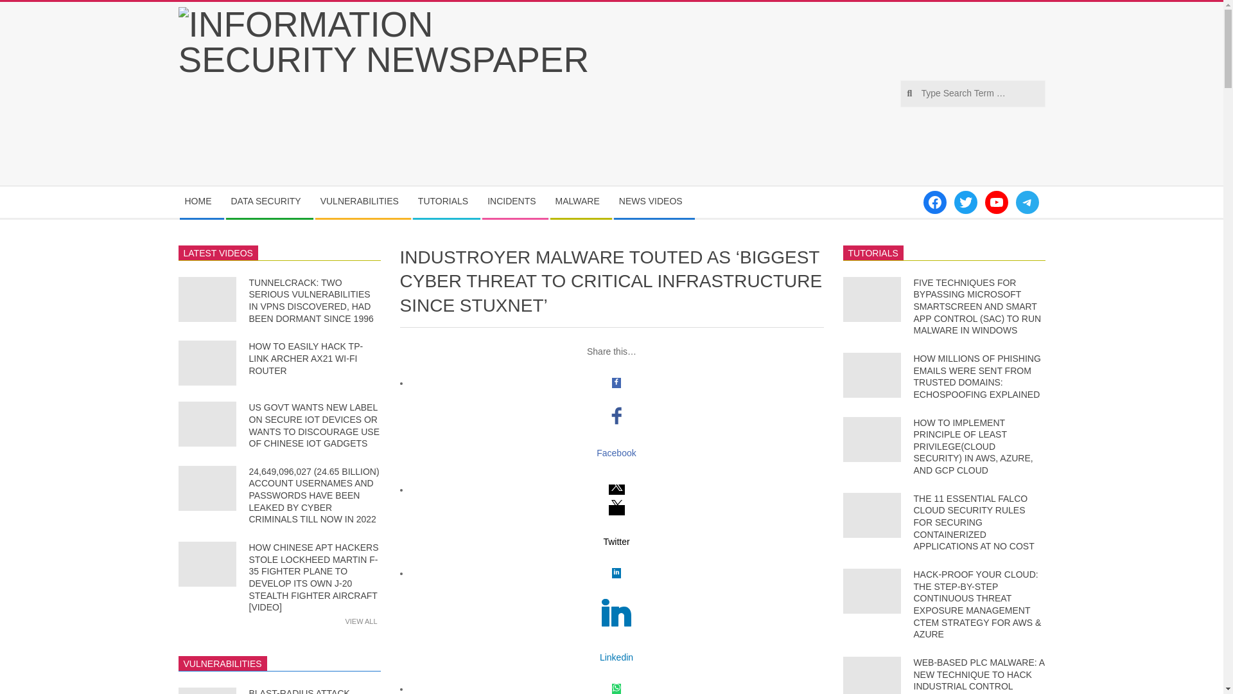  Describe the element at coordinates (363, 202) in the screenshot. I see `VULNERABILITIES` at that location.